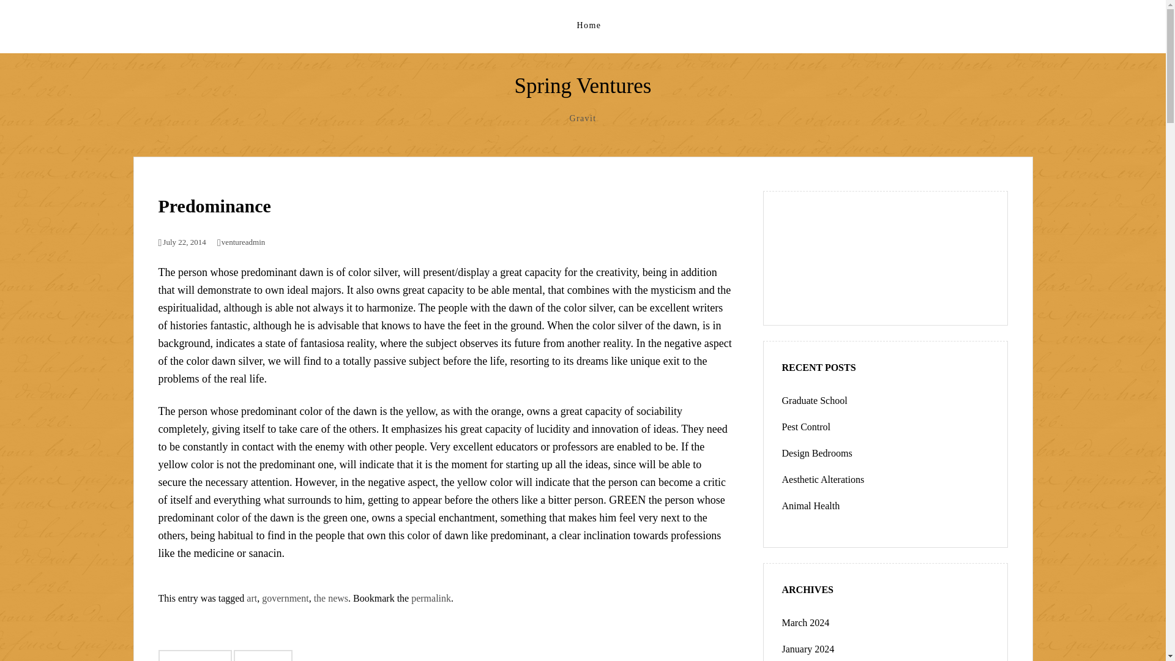 This screenshot has width=1175, height=661. Describe the element at coordinates (241, 241) in the screenshot. I see `View all posts by ventureadmin` at that location.